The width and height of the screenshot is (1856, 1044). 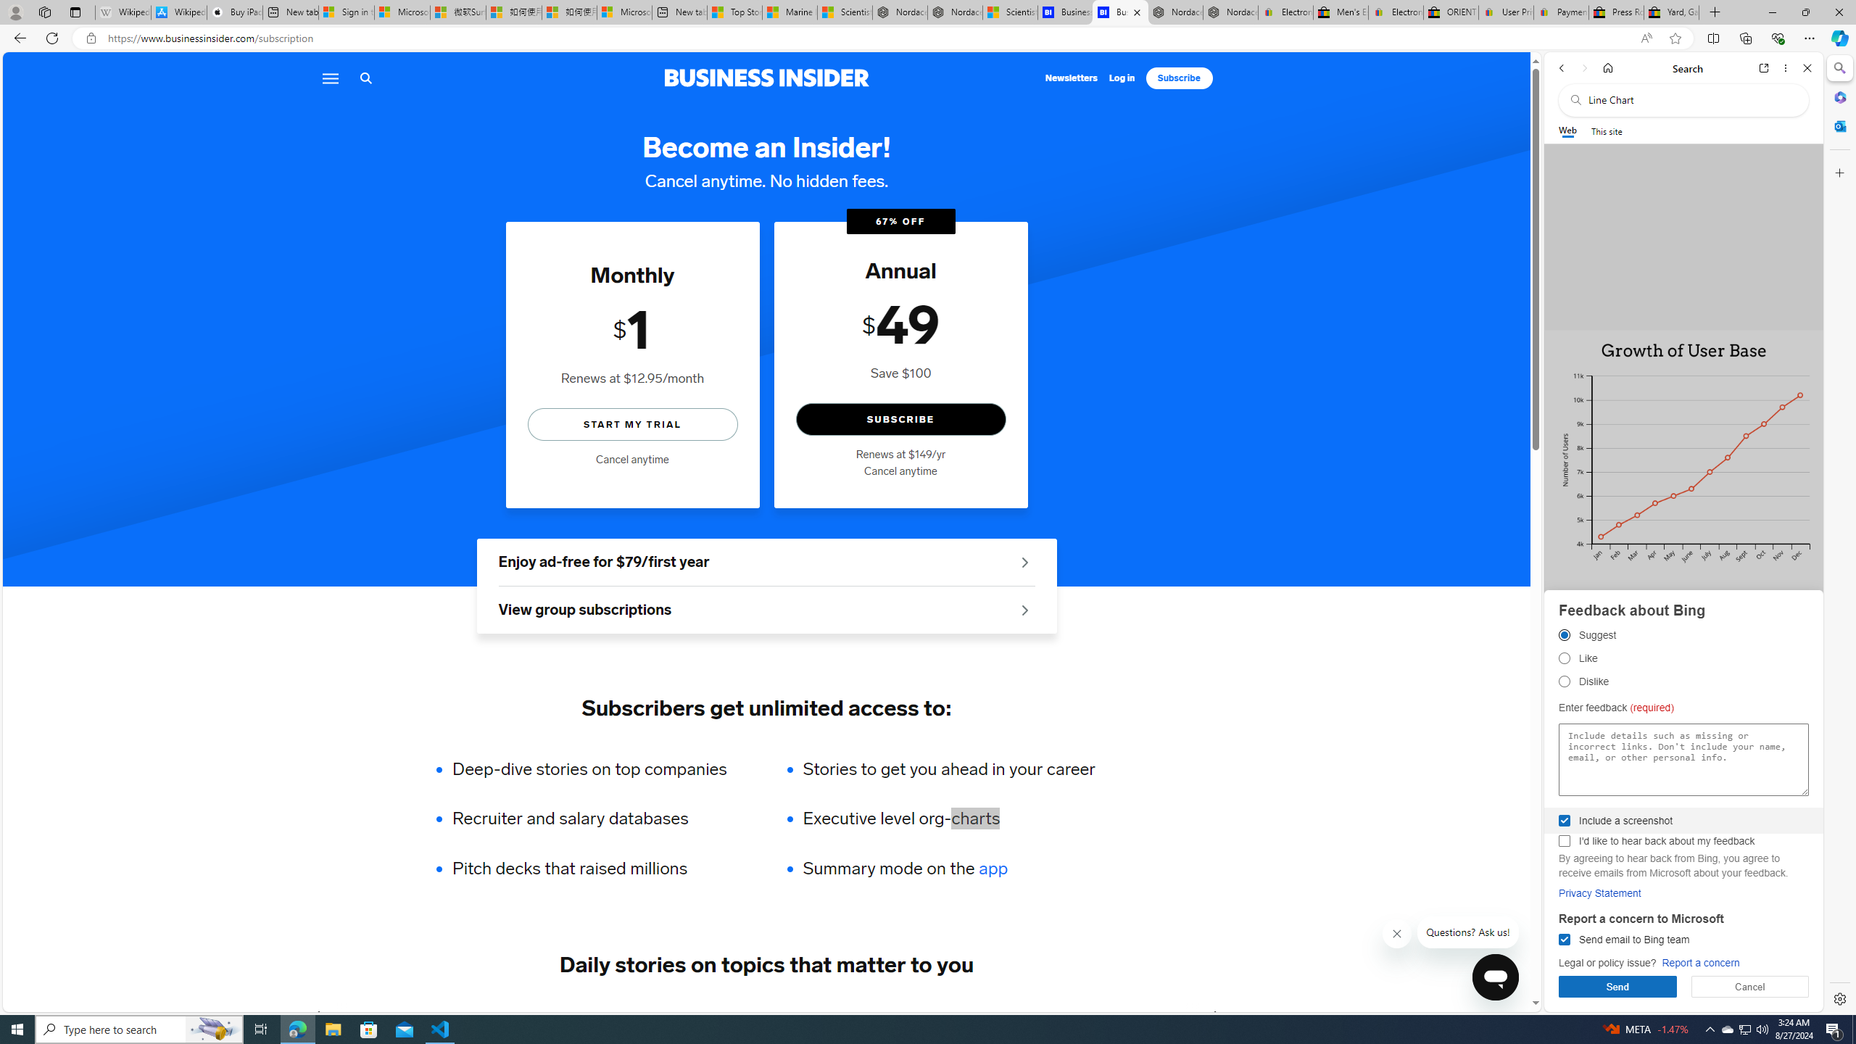 What do you see at coordinates (599, 819) in the screenshot?
I see `Recruiter and salary databases` at bounding box center [599, 819].